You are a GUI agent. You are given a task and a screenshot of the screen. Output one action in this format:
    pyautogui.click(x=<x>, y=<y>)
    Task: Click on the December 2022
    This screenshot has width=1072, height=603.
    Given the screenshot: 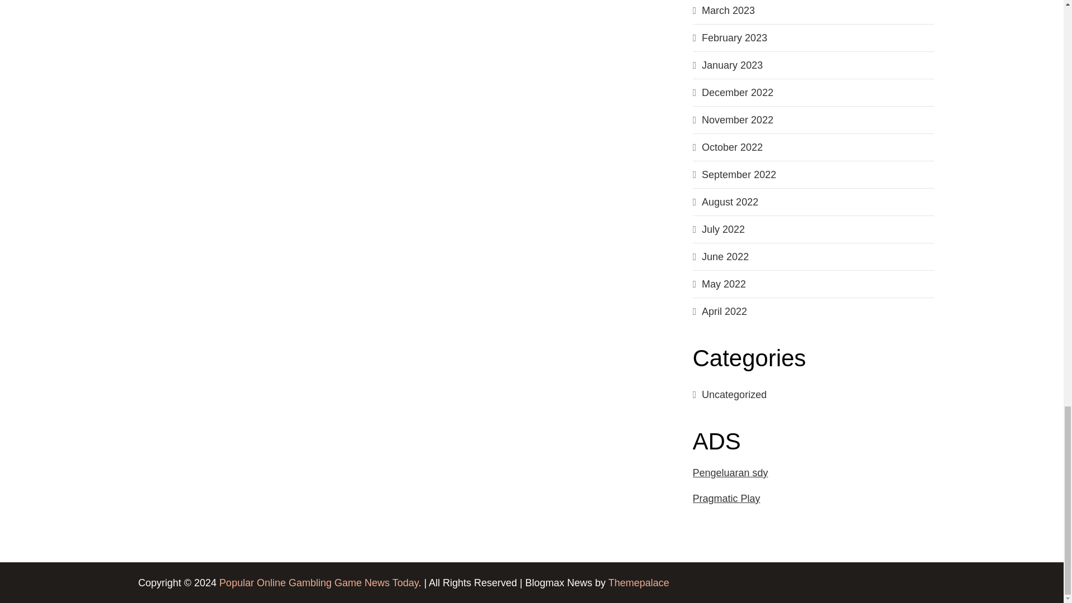 What is the action you would take?
    pyautogui.click(x=737, y=93)
    